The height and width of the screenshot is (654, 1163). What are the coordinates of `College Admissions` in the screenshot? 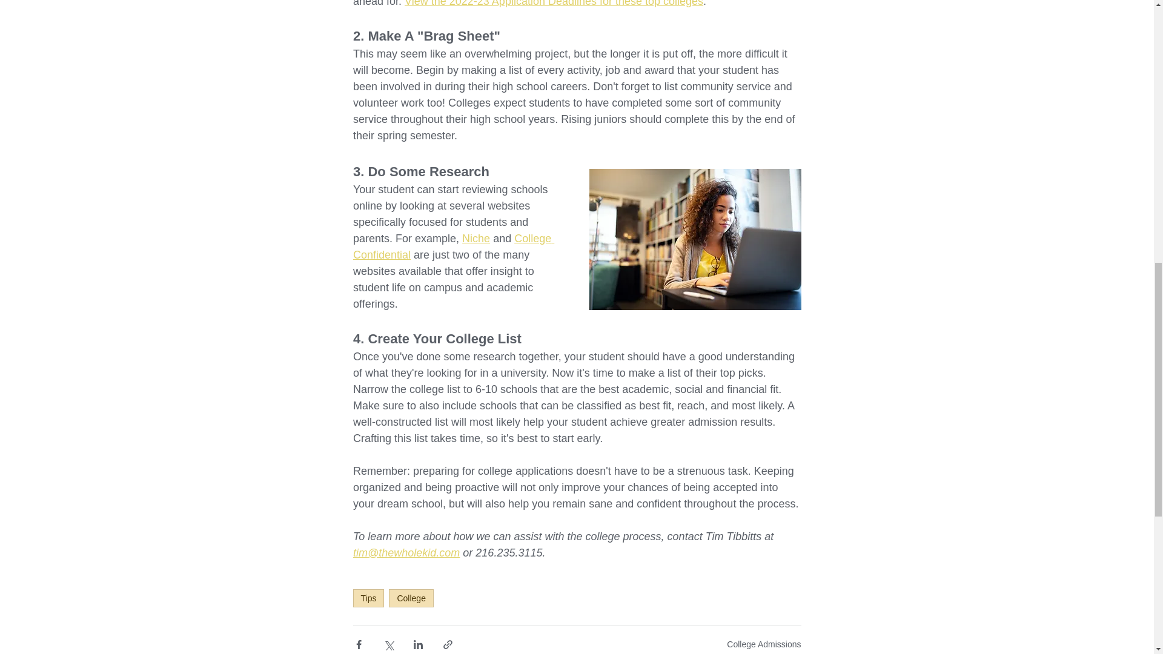 It's located at (764, 644).